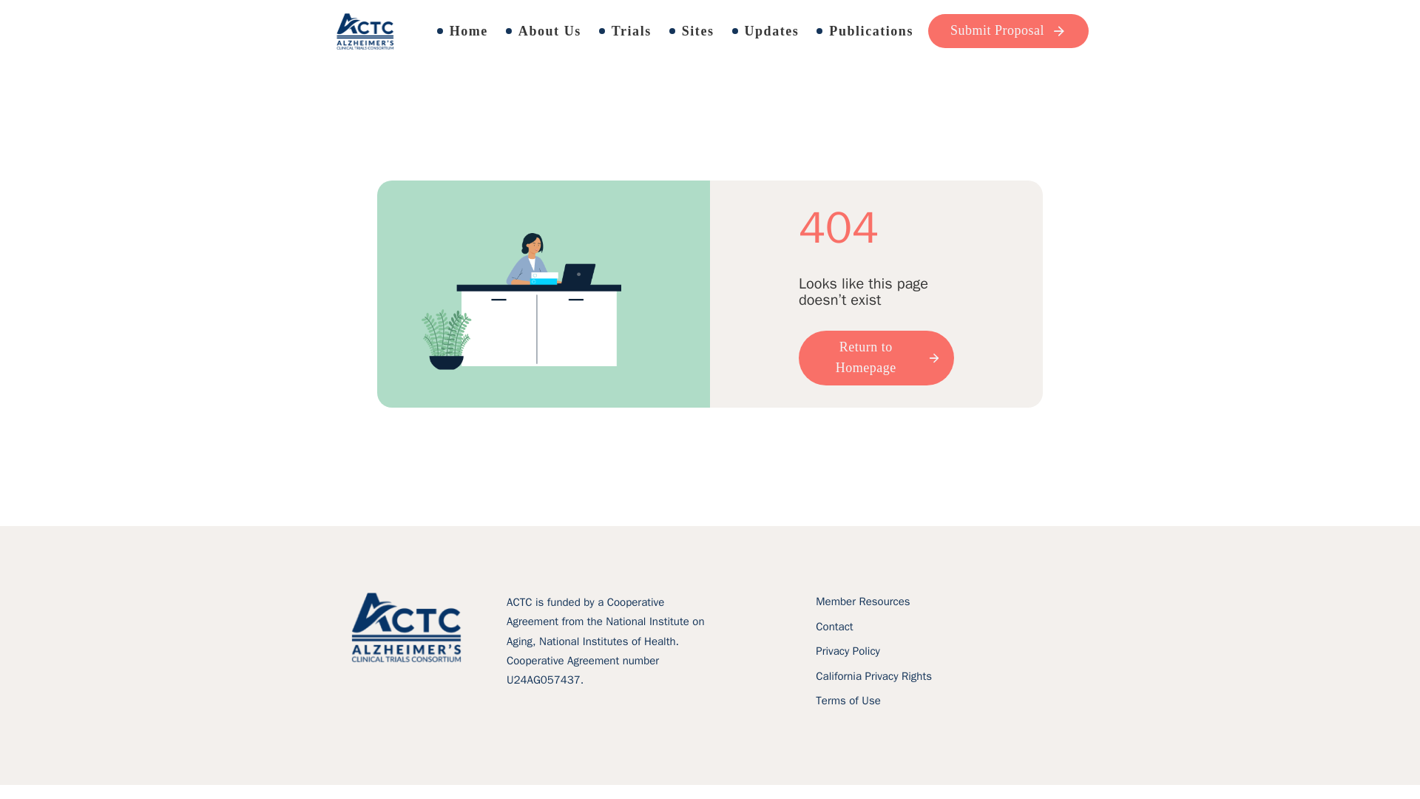  I want to click on Sites, so click(692, 31).